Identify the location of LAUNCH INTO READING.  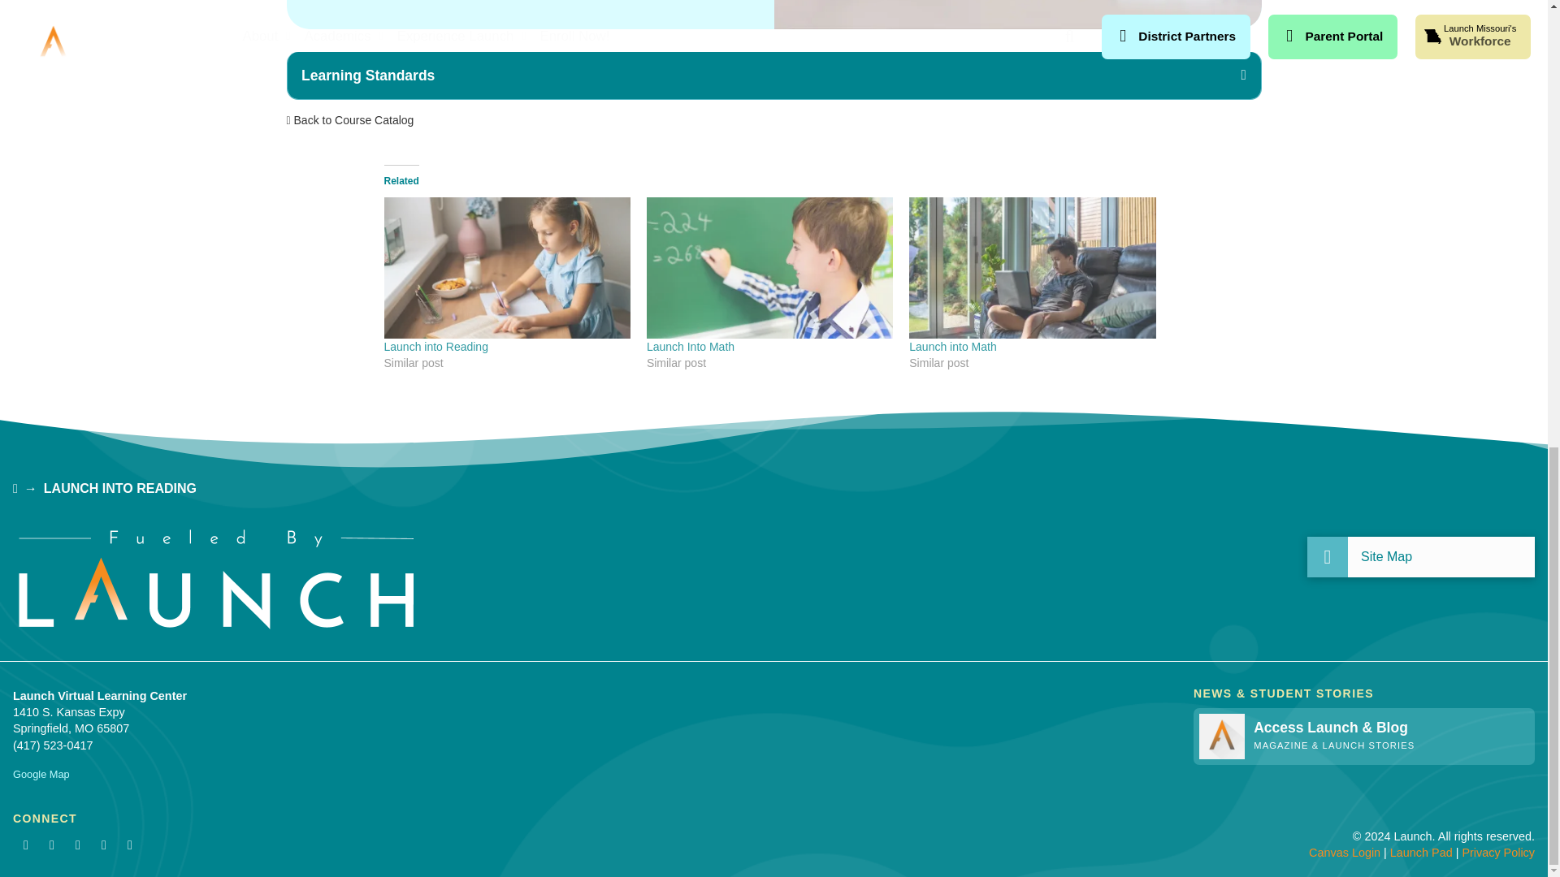
(119, 489).